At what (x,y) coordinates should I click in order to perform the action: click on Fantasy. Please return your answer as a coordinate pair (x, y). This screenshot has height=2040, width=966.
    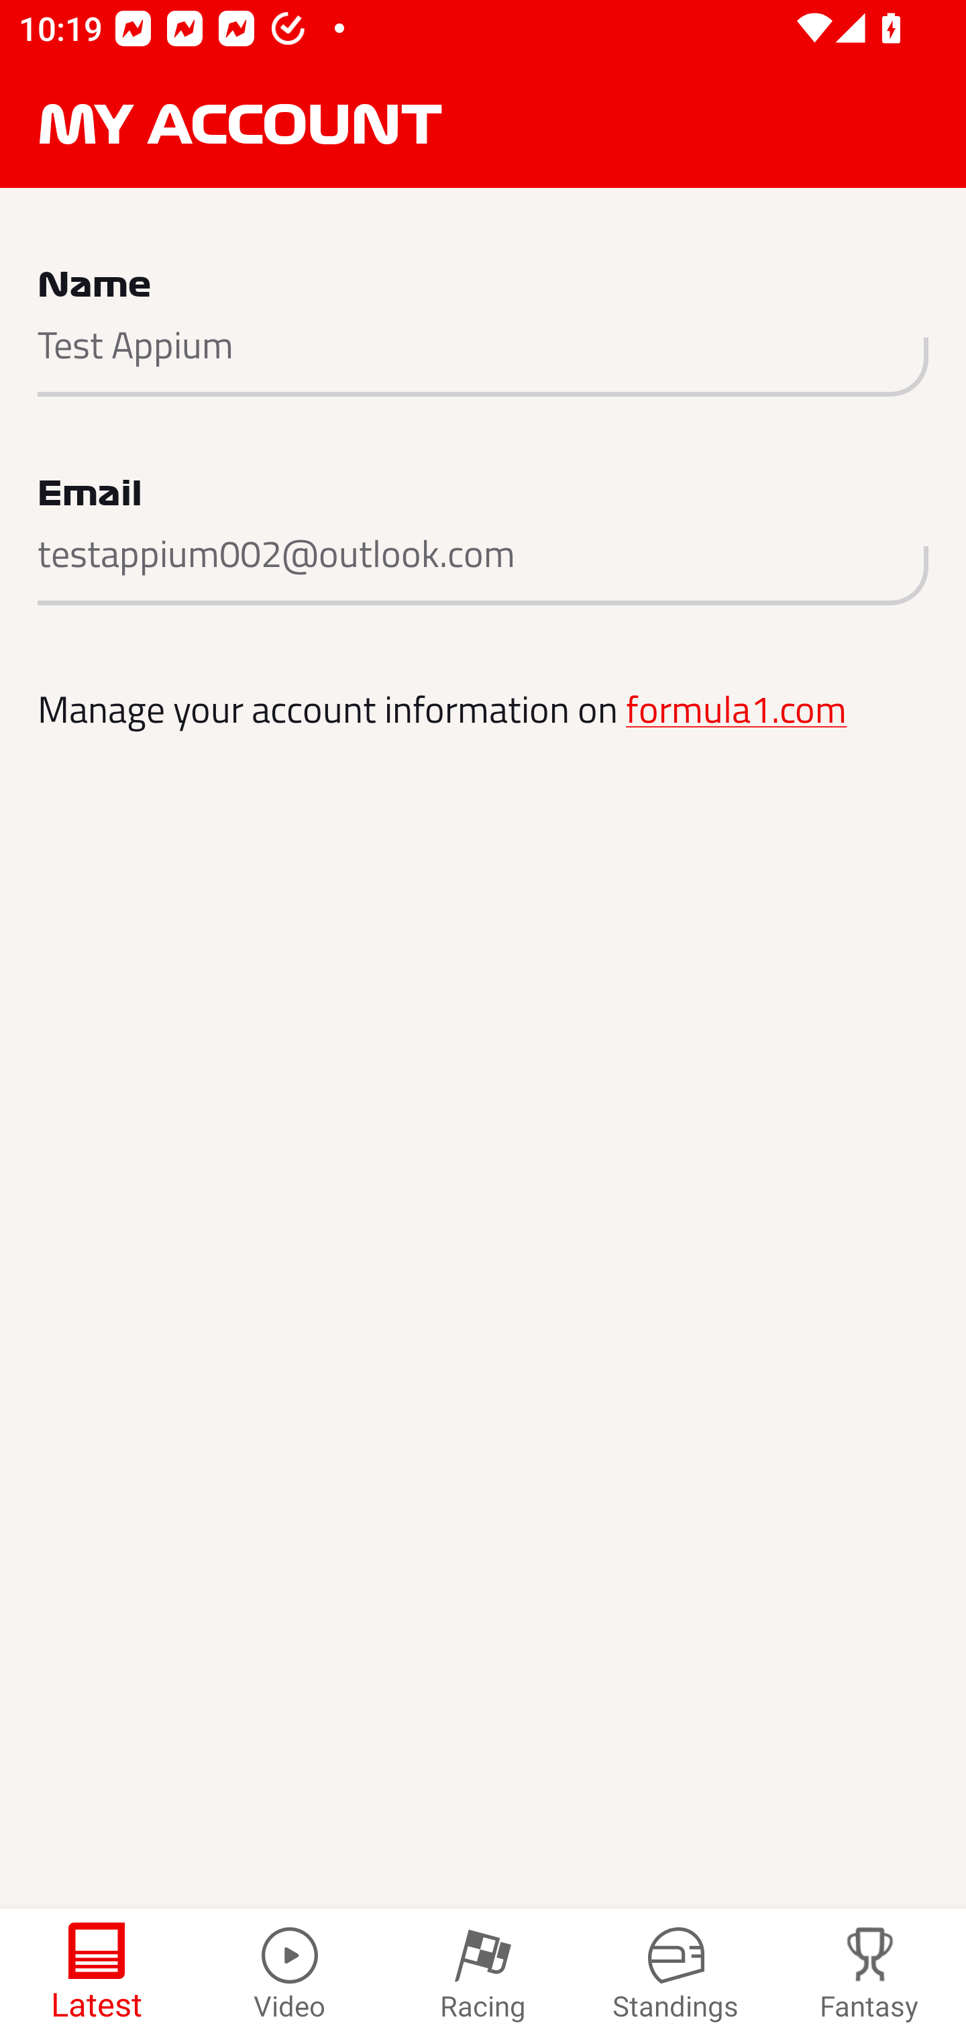
    Looking at the image, I should click on (869, 1974).